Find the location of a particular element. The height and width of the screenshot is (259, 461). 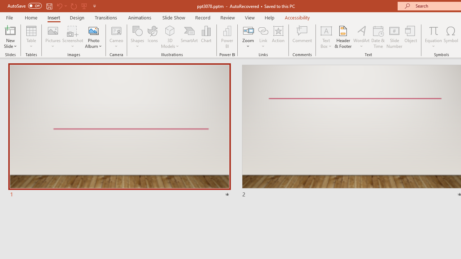

Photo Album... is located at coordinates (94, 37).